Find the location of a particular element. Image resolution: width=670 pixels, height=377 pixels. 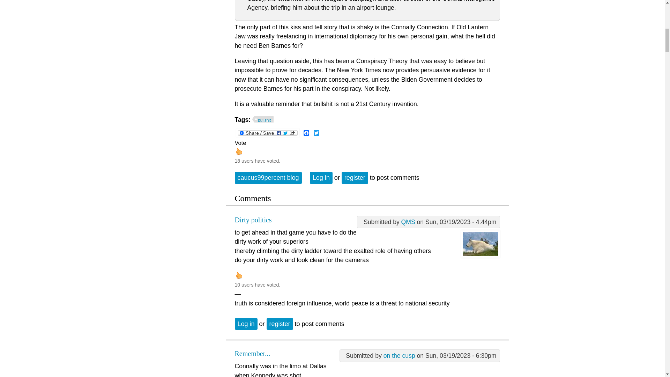

bullshit is located at coordinates (263, 119).